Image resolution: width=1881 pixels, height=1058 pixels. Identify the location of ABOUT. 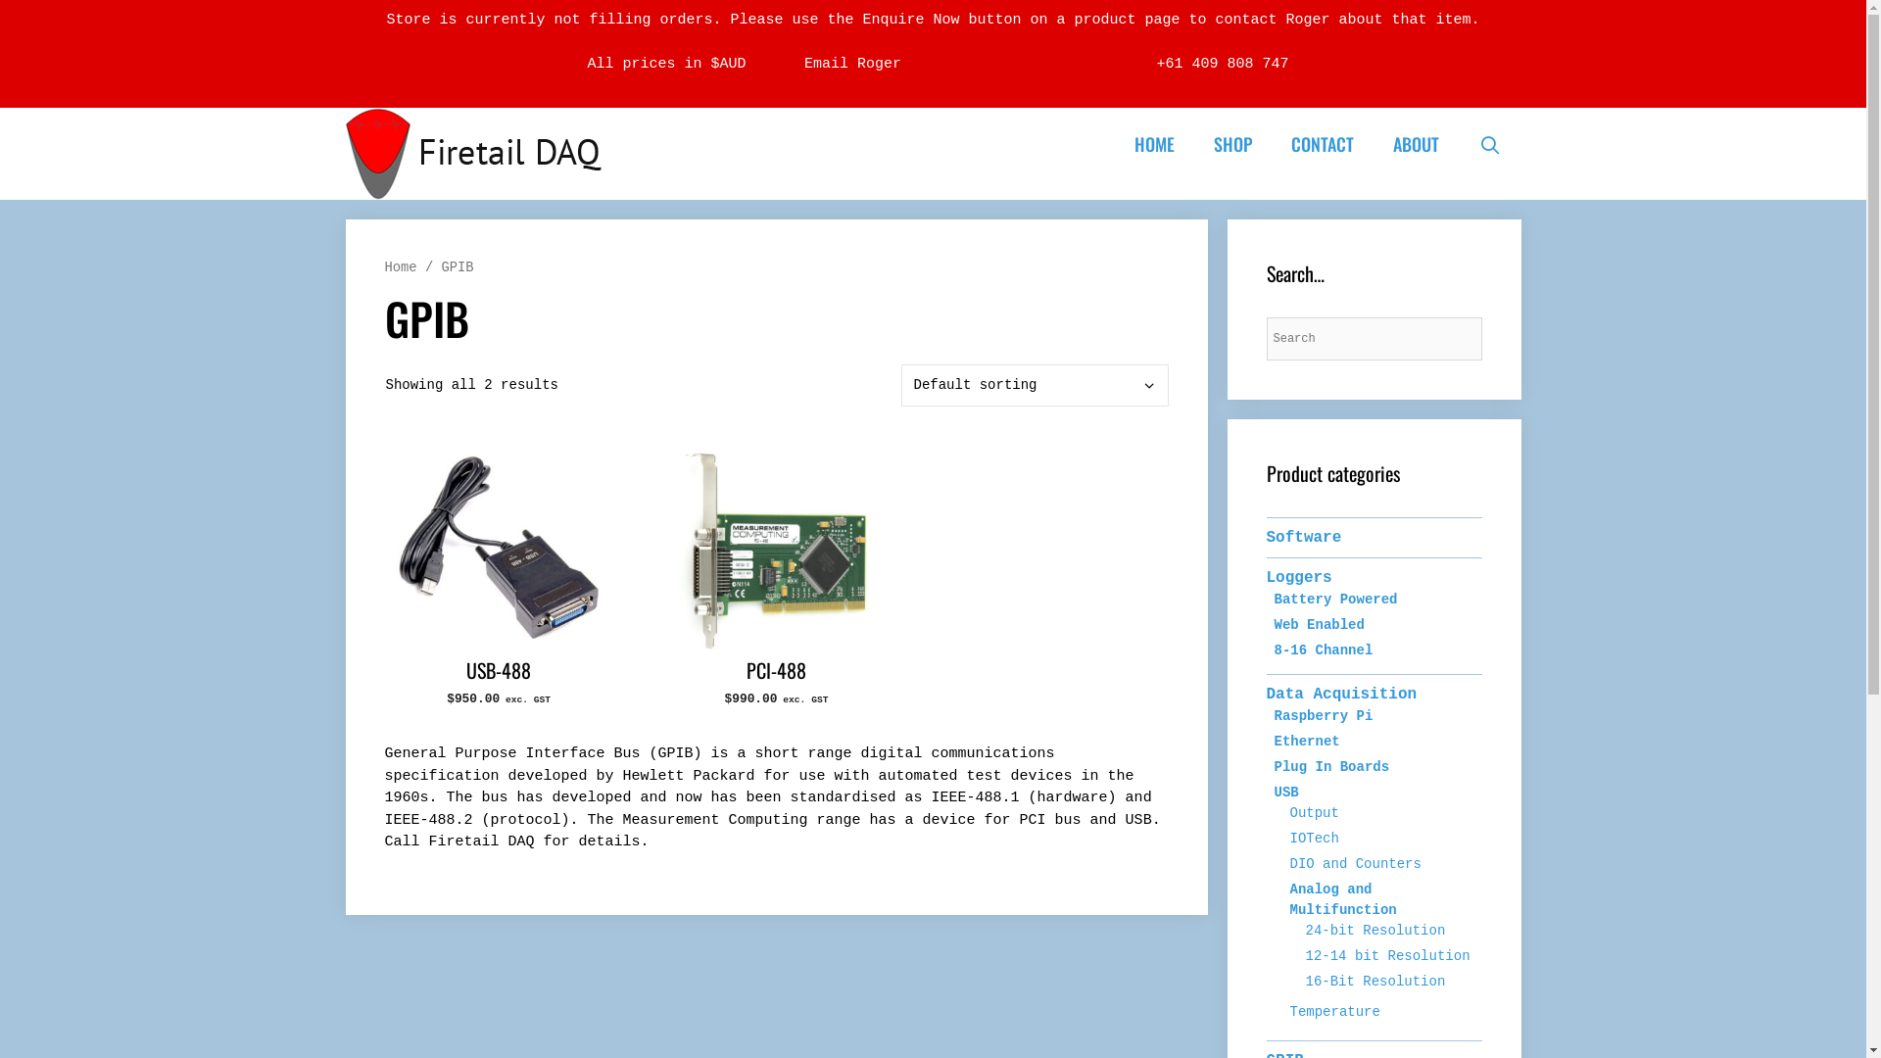
(1417, 145).